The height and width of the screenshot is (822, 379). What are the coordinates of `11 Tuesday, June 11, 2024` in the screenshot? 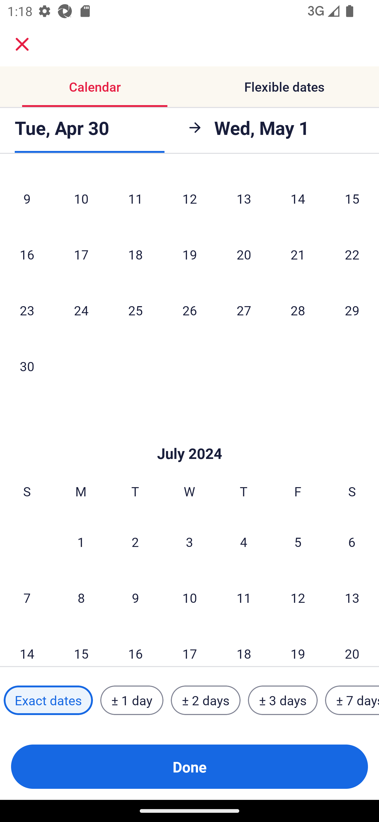 It's located at (135, 198).